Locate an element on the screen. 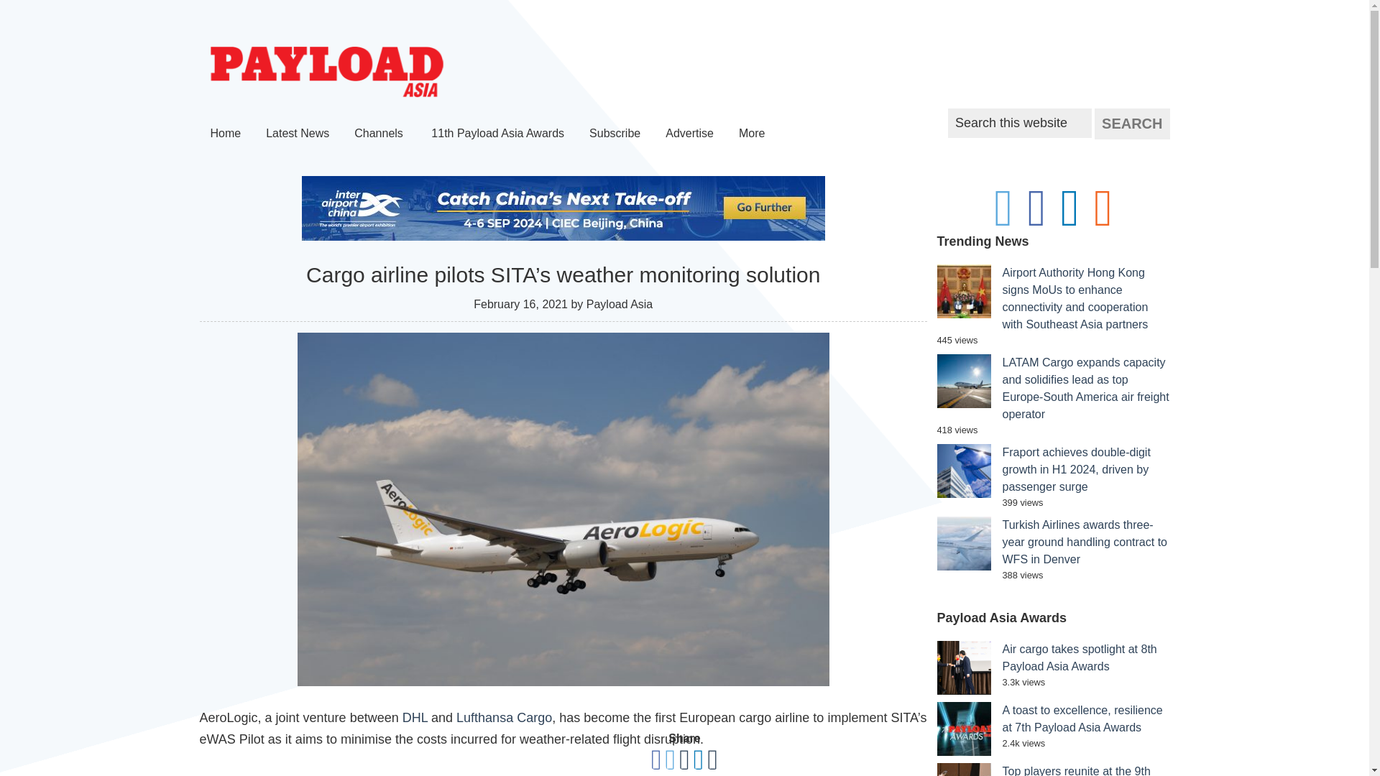  More  is located at coordinates (753, 134).